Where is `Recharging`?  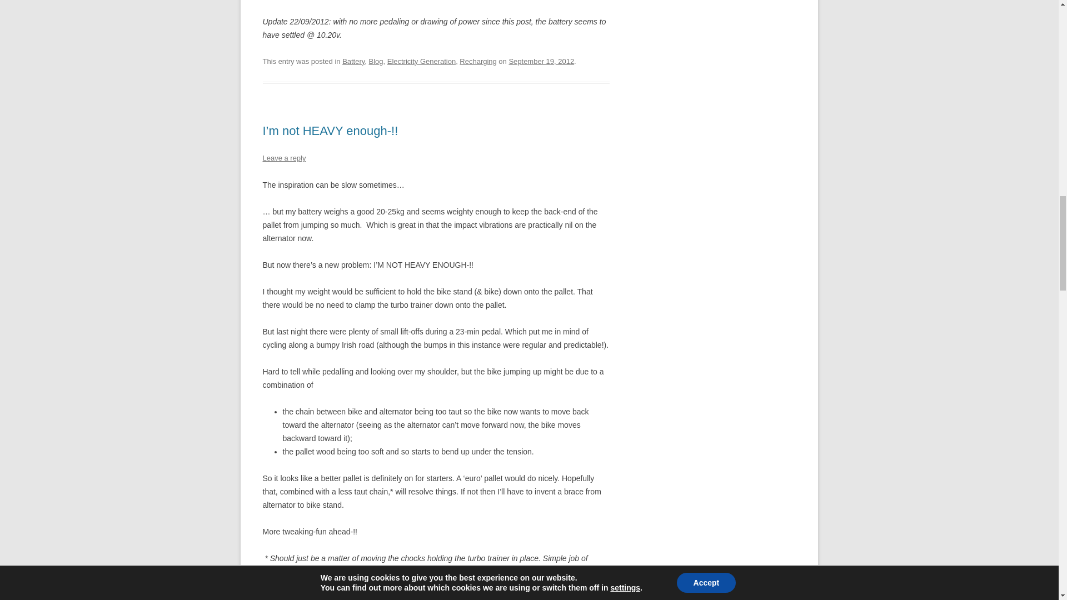
Recharging is located at coordinates (478, 61).